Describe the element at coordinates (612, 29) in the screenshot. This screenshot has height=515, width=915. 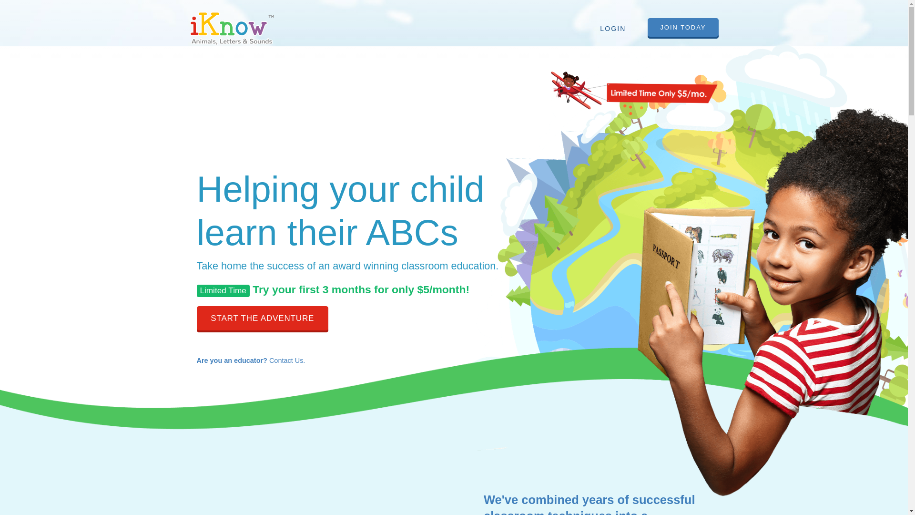
I see `LOGIN` at that location.